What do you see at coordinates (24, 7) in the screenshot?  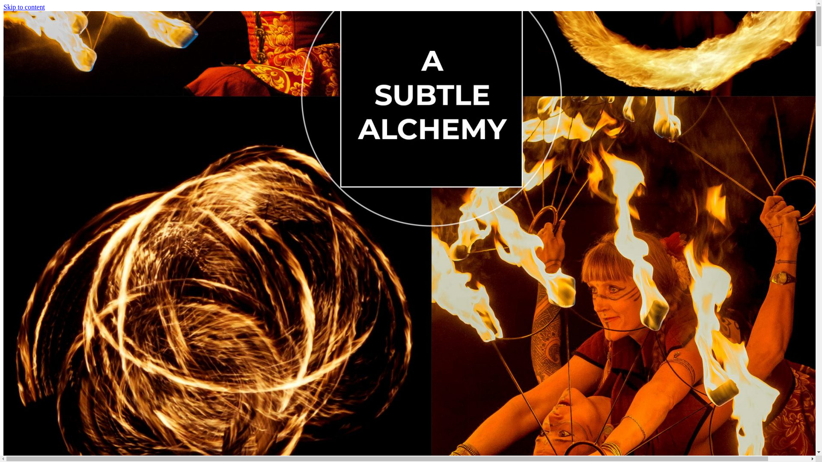 I see `Skip to content` at bounding box center [24, 7].